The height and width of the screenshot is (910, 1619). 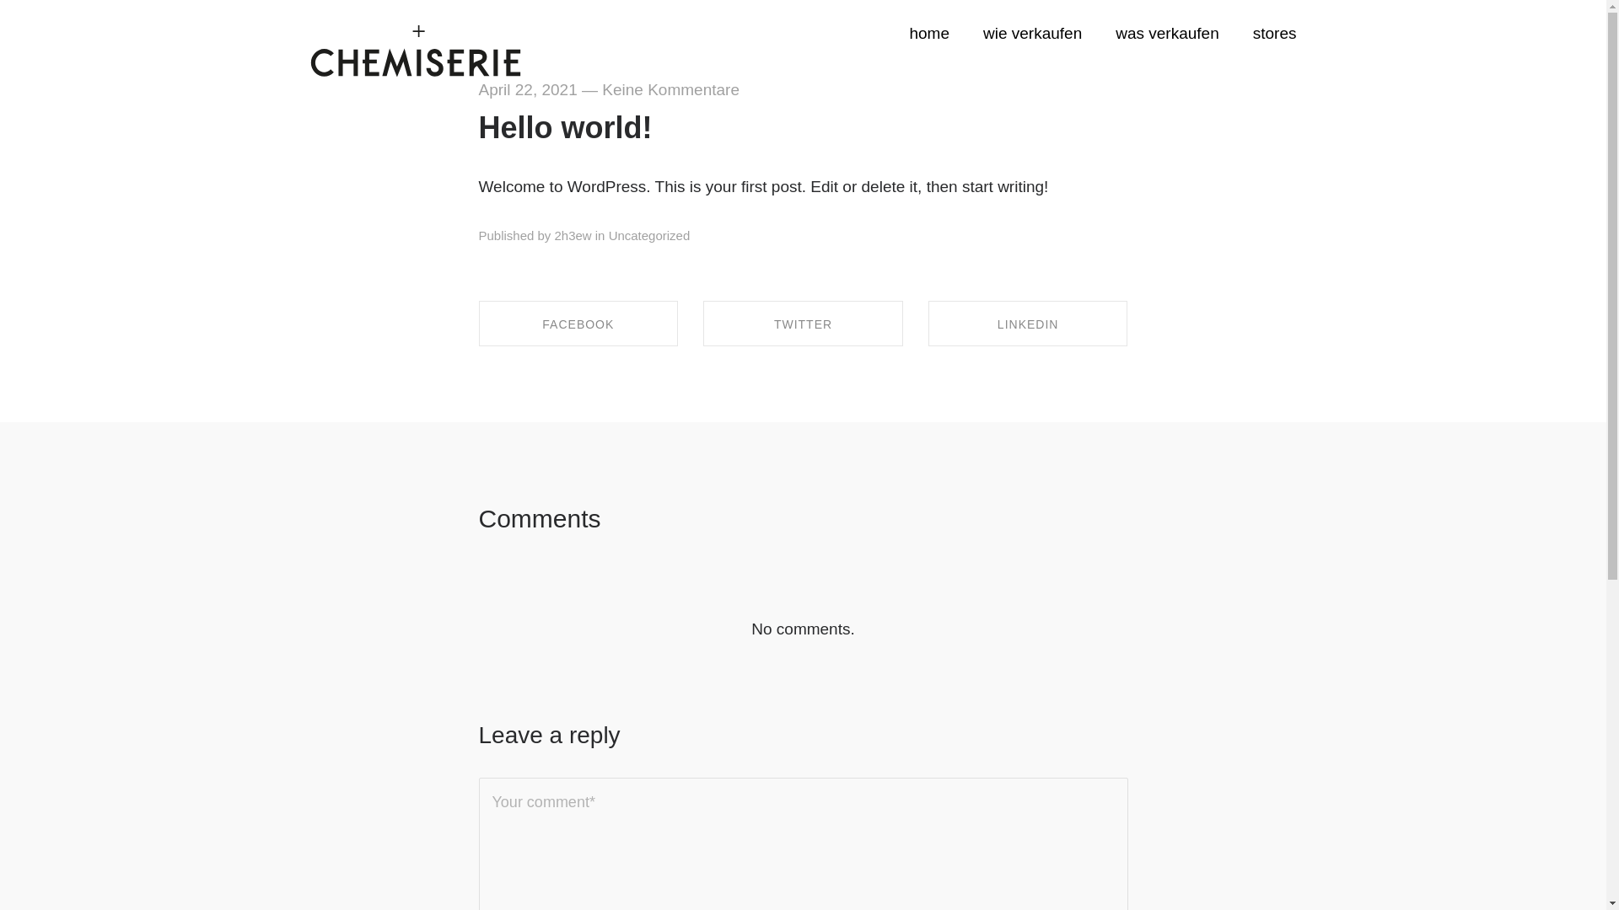 I want to click on CHEMISERIE + Fashion Recycling, so click(x=416, y=52).